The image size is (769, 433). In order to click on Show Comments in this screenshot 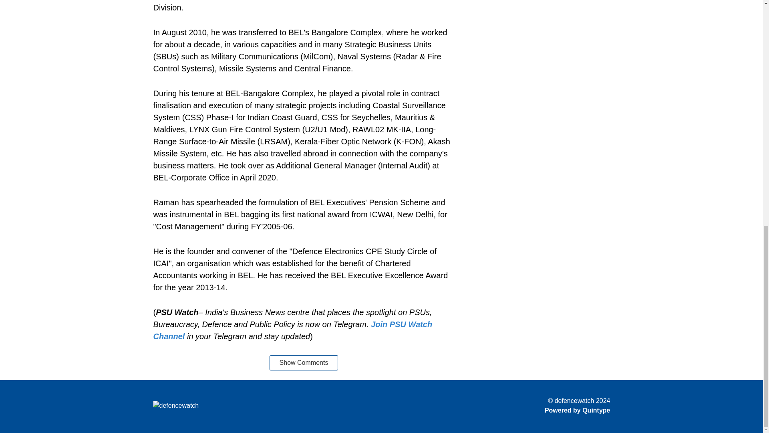, I will do `click(304, 362)`.